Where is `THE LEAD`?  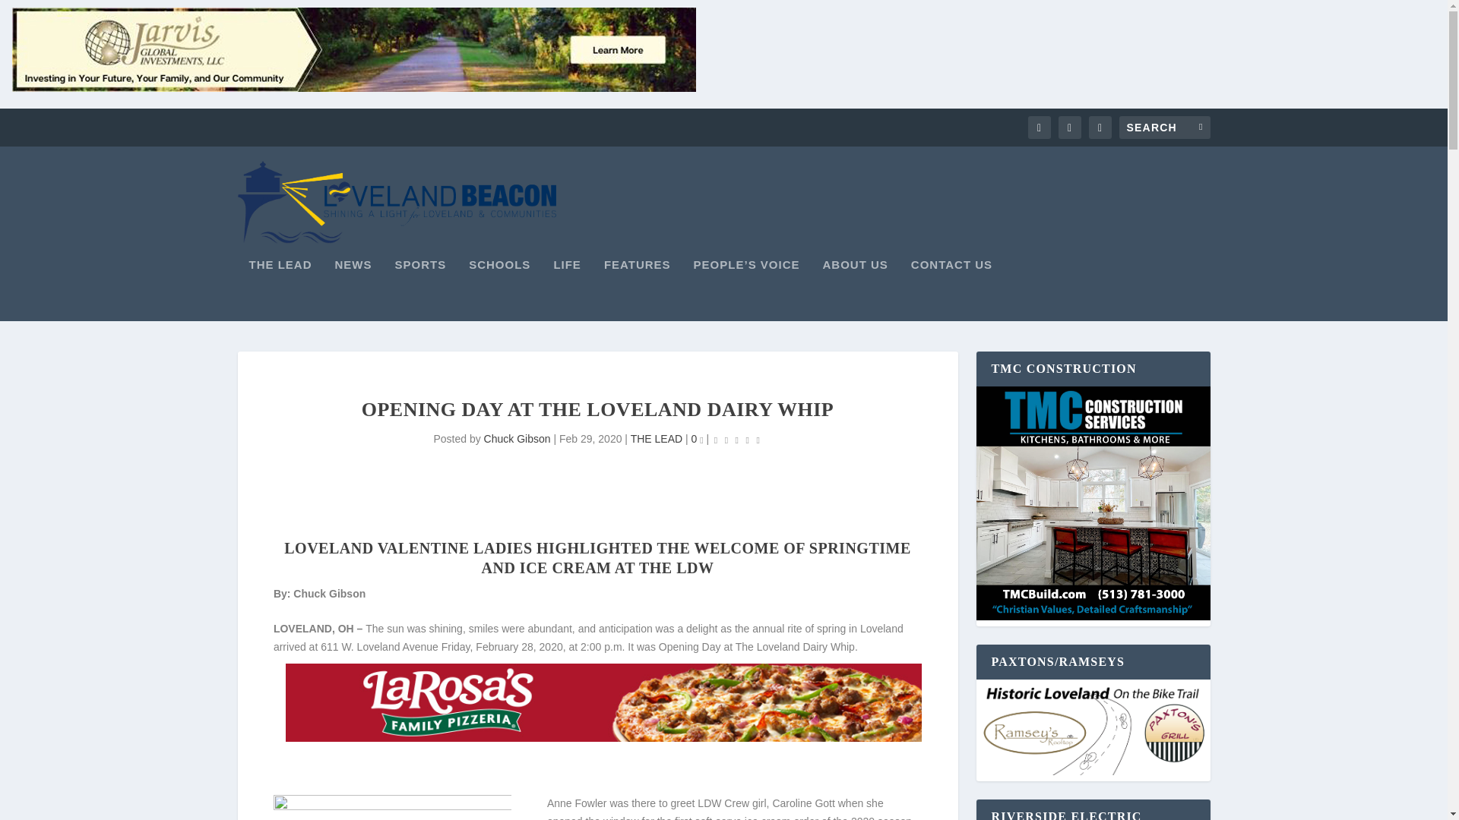 THE LEAD is located at coordinates (280, 290).